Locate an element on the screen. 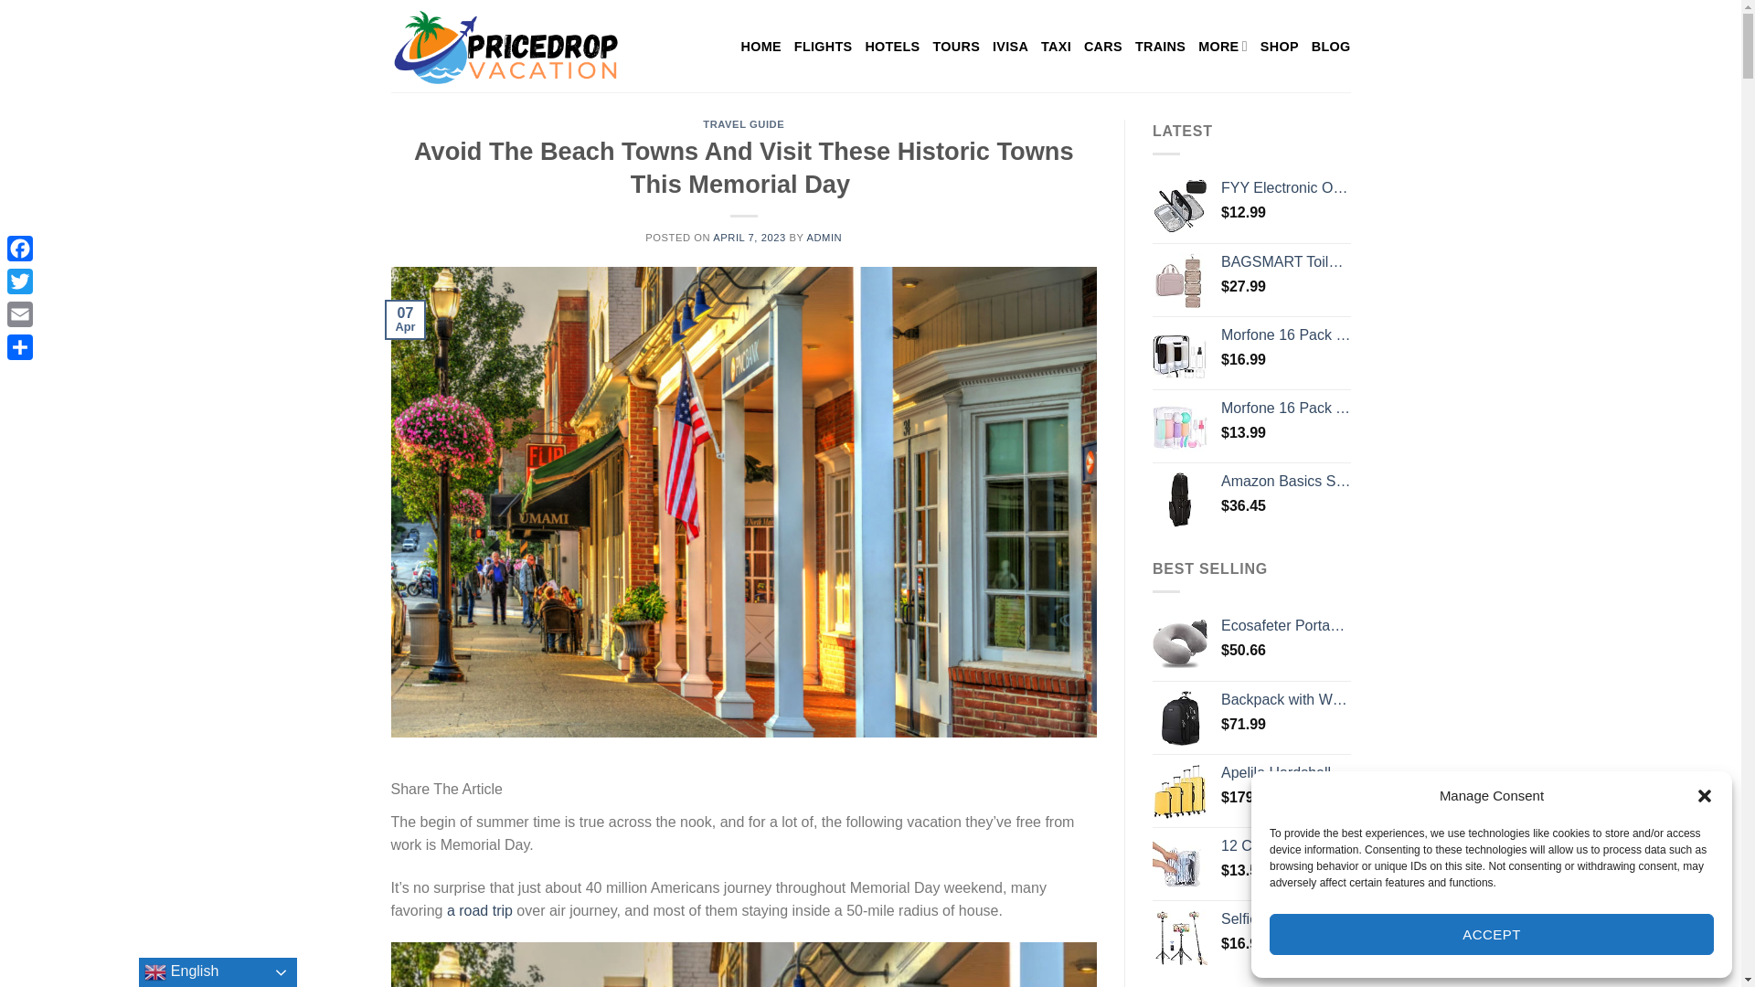 The width and height of the screenshot is (1755, 987). APRIL 7, 2023 is located at coordinates (750, 237).